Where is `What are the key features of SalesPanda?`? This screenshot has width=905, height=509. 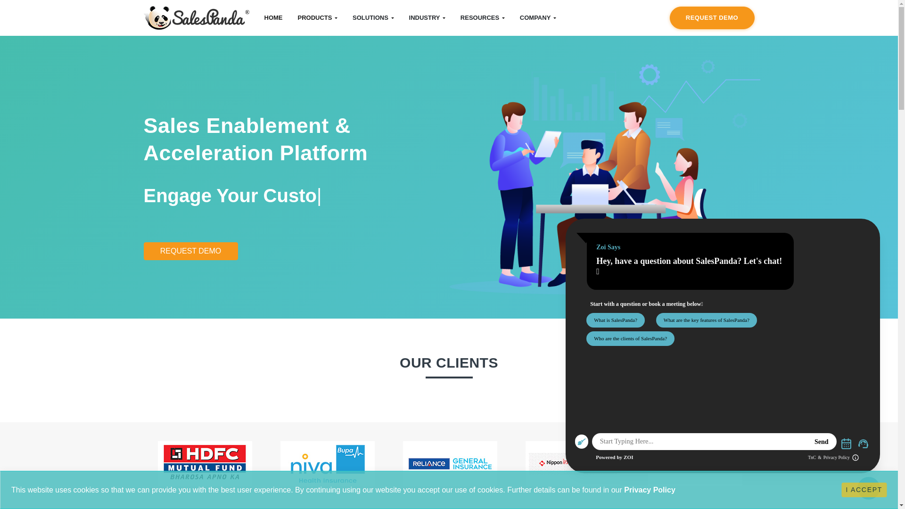 What are the key features of SalesPanda? is located at coordinates (706, 320).